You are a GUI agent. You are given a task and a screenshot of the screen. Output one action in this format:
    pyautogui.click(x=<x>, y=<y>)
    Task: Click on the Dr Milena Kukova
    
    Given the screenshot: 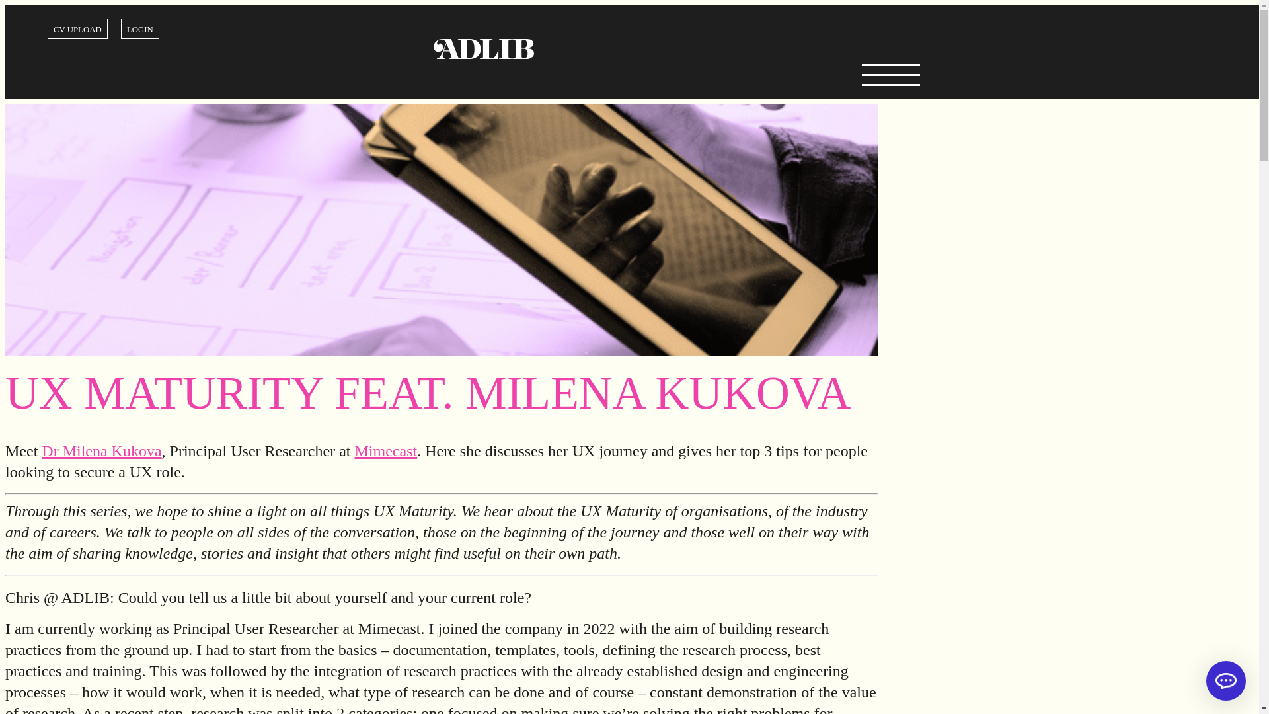 What is the action you would take?
    pyautogui.click(x=101, y=451)
    